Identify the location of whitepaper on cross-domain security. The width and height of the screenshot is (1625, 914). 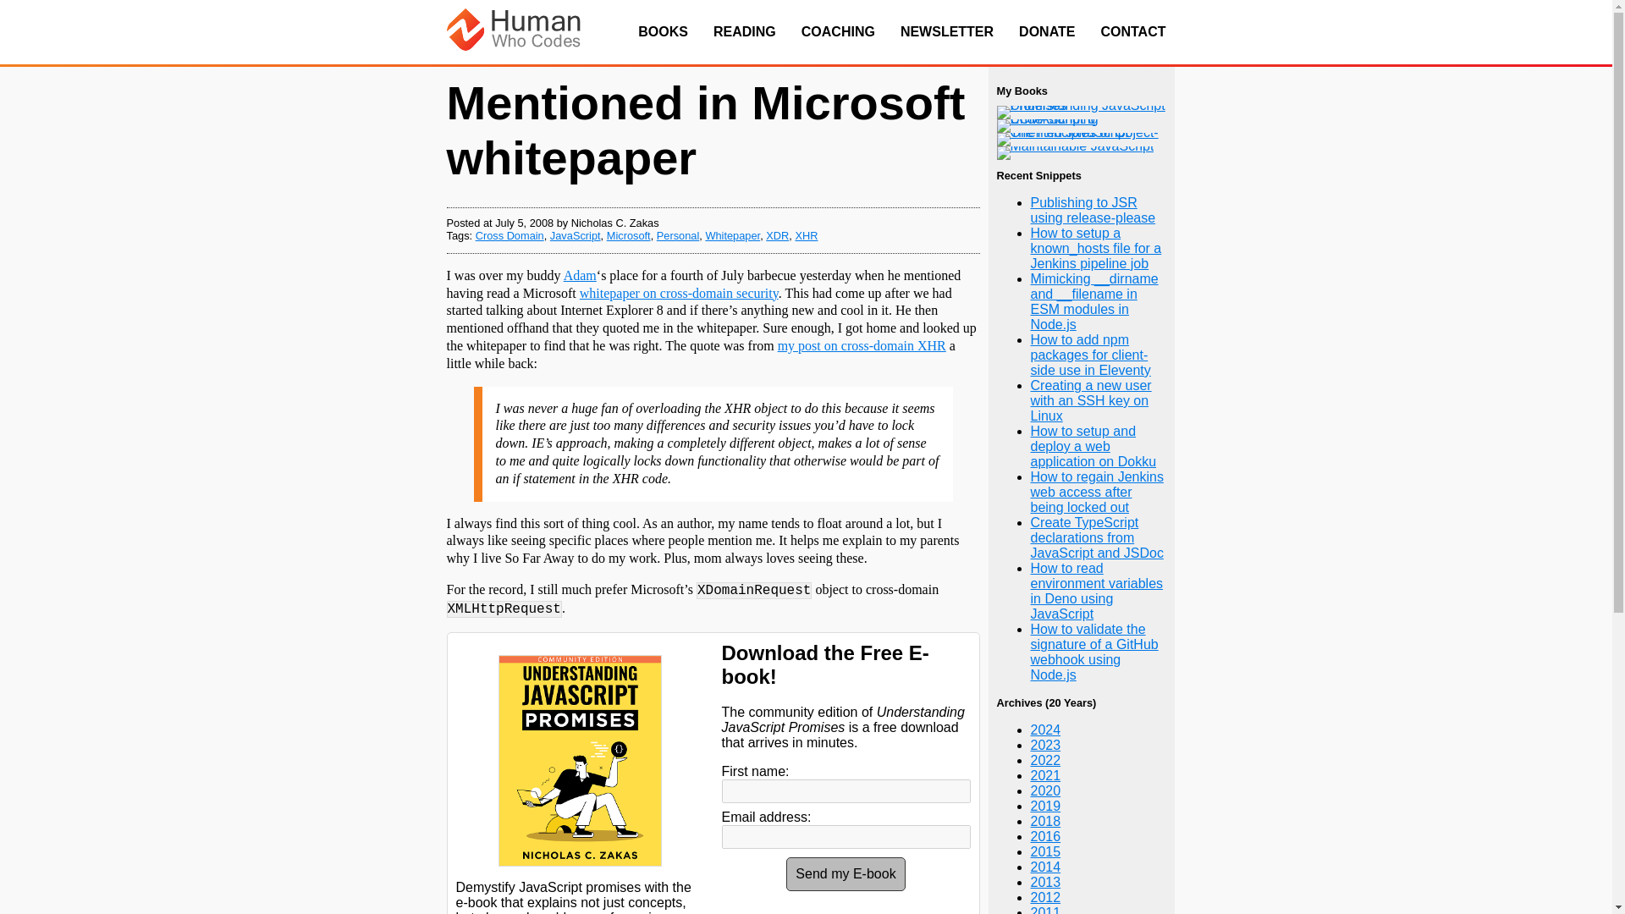
(679, 293).